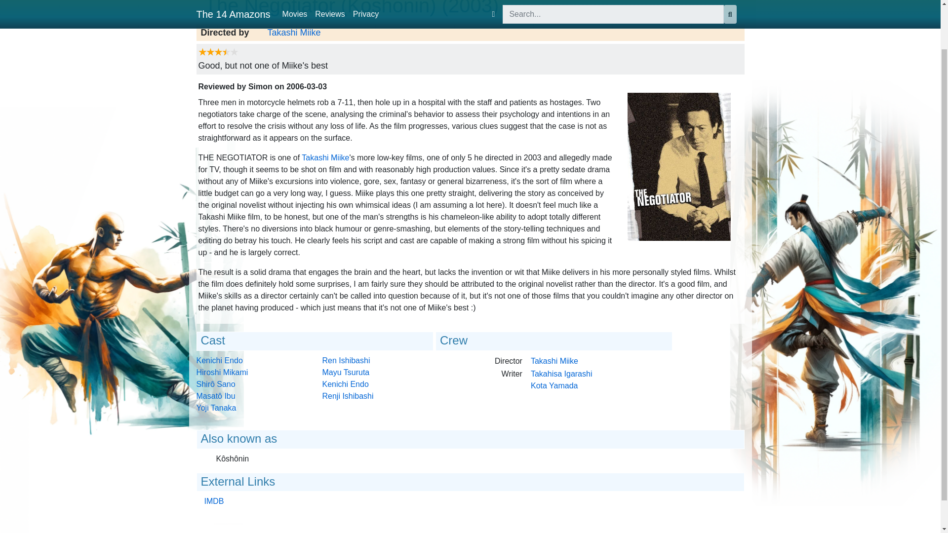  I want to click on Takashi Miike, so click(294, 33).